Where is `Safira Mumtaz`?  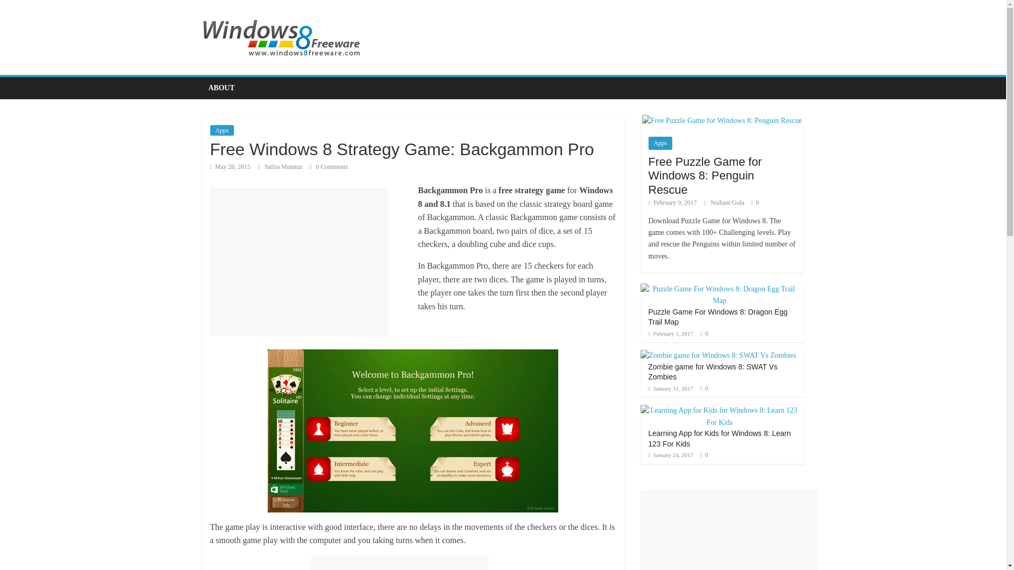
Safira Mumtaz is located at coordinates (284, 166).